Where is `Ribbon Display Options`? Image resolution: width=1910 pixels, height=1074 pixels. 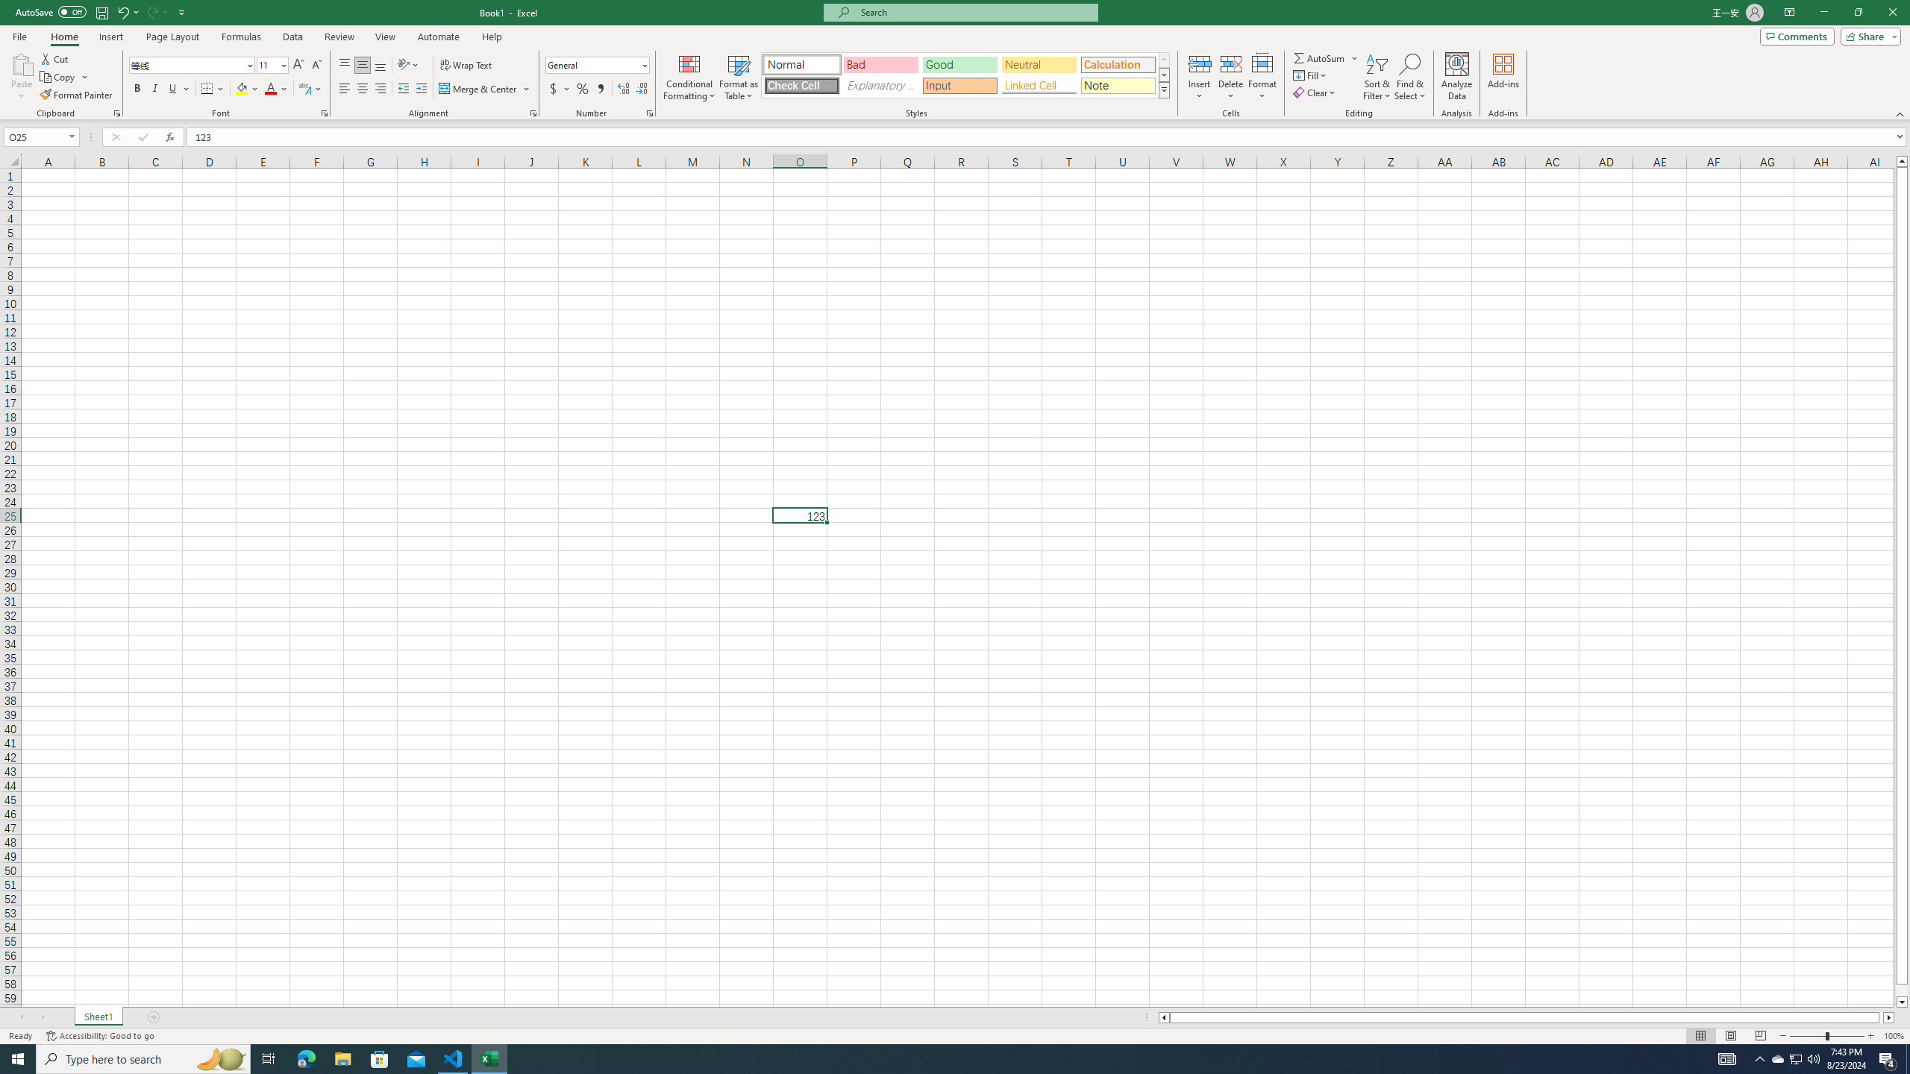 Ribbon Display Options is located at coordinates (1789, 13).